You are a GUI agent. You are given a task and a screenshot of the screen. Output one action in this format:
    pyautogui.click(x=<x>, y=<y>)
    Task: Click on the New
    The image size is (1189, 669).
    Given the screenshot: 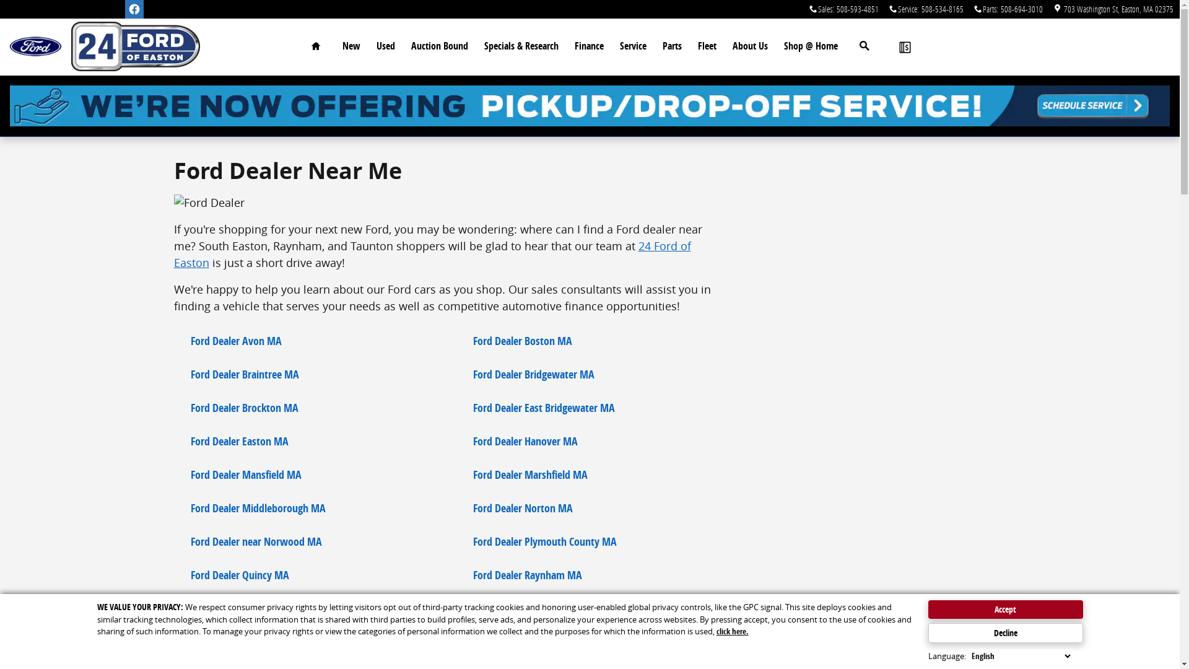 What is the action you would take?
    pyautogui.click(x=352, y=46)
    